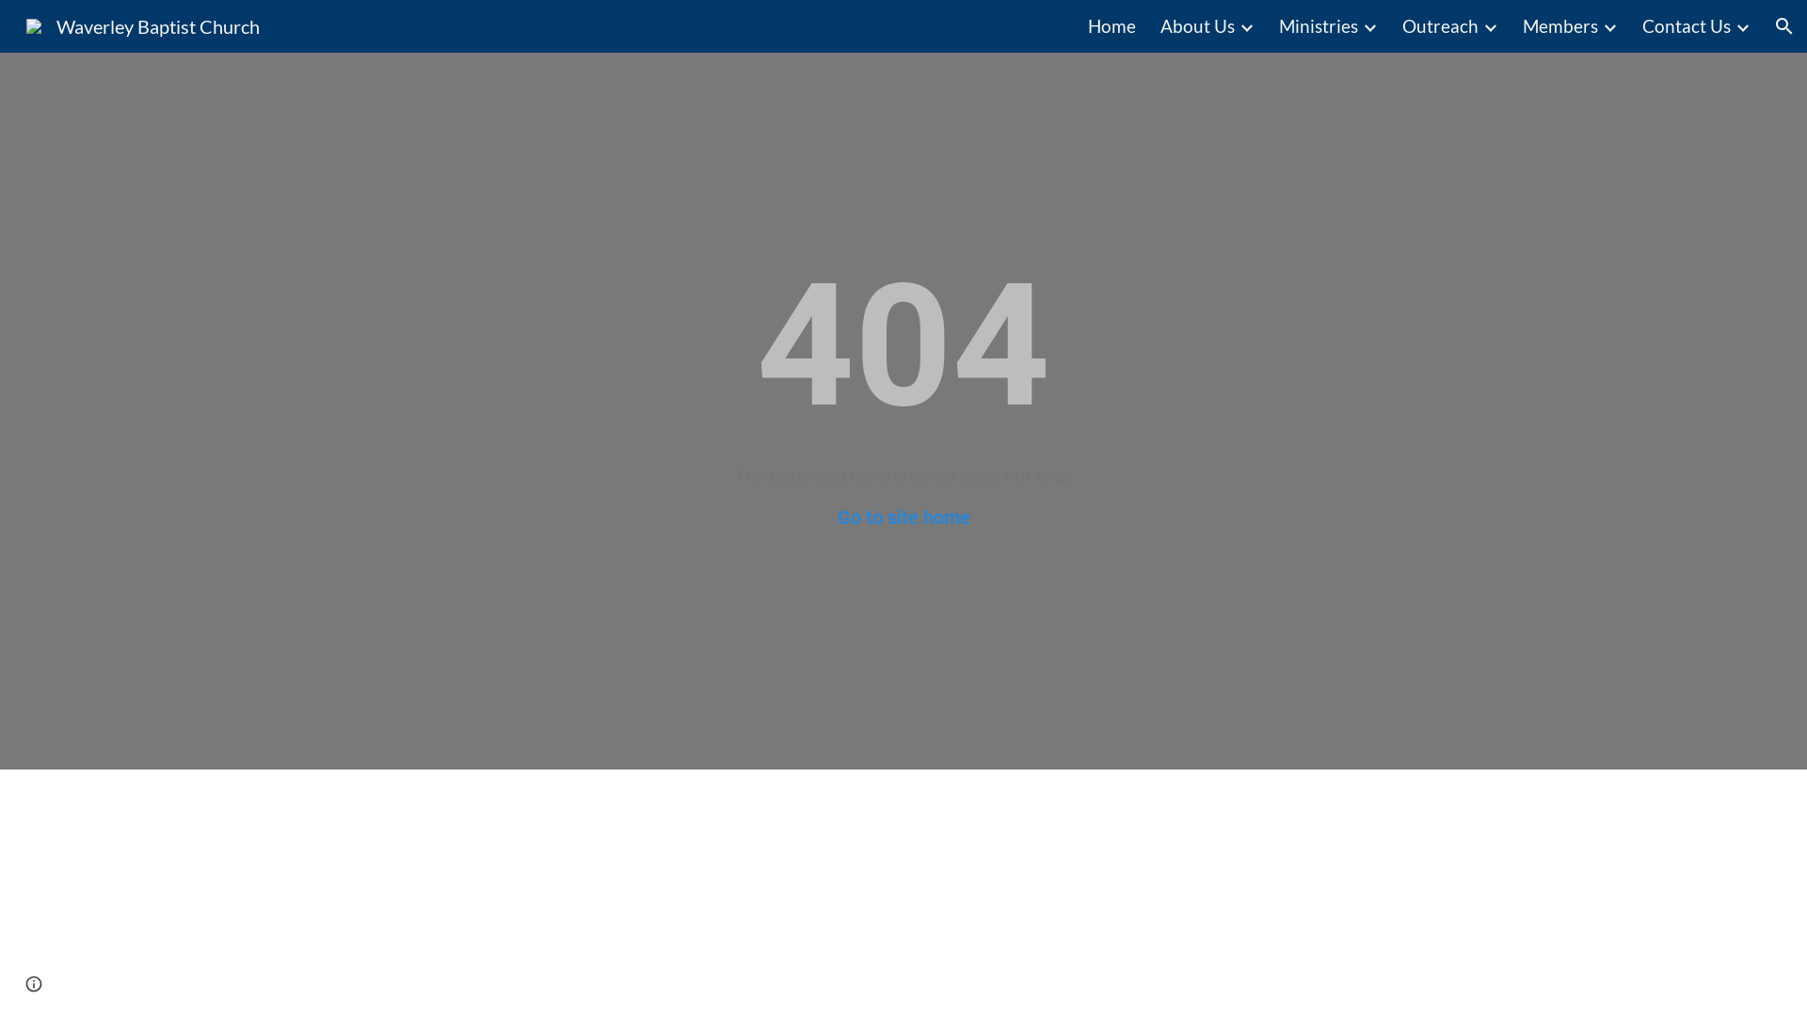  I want to click on Expand/Collapse, so click(1609, 26).